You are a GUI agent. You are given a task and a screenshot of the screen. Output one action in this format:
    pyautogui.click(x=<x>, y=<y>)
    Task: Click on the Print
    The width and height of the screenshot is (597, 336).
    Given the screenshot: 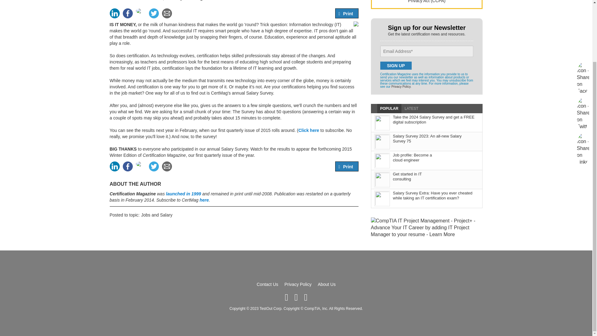 What is the action you would take?
    pyautogui.click(x=348, y=167)
    